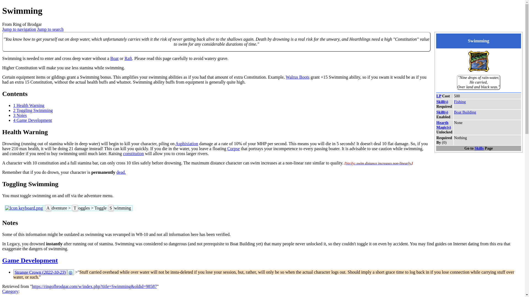 Image resolution: width=529 pixels, height=297 pixels. I want to click on Boat, so click(114, 58).